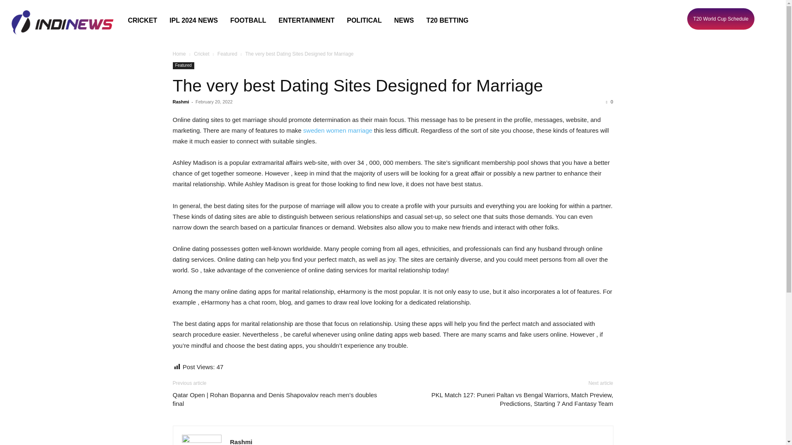  What do you see at coordinates (447, 20) in the screenshot?
I see `T20 BETTING` at bounding box center [447, 20].